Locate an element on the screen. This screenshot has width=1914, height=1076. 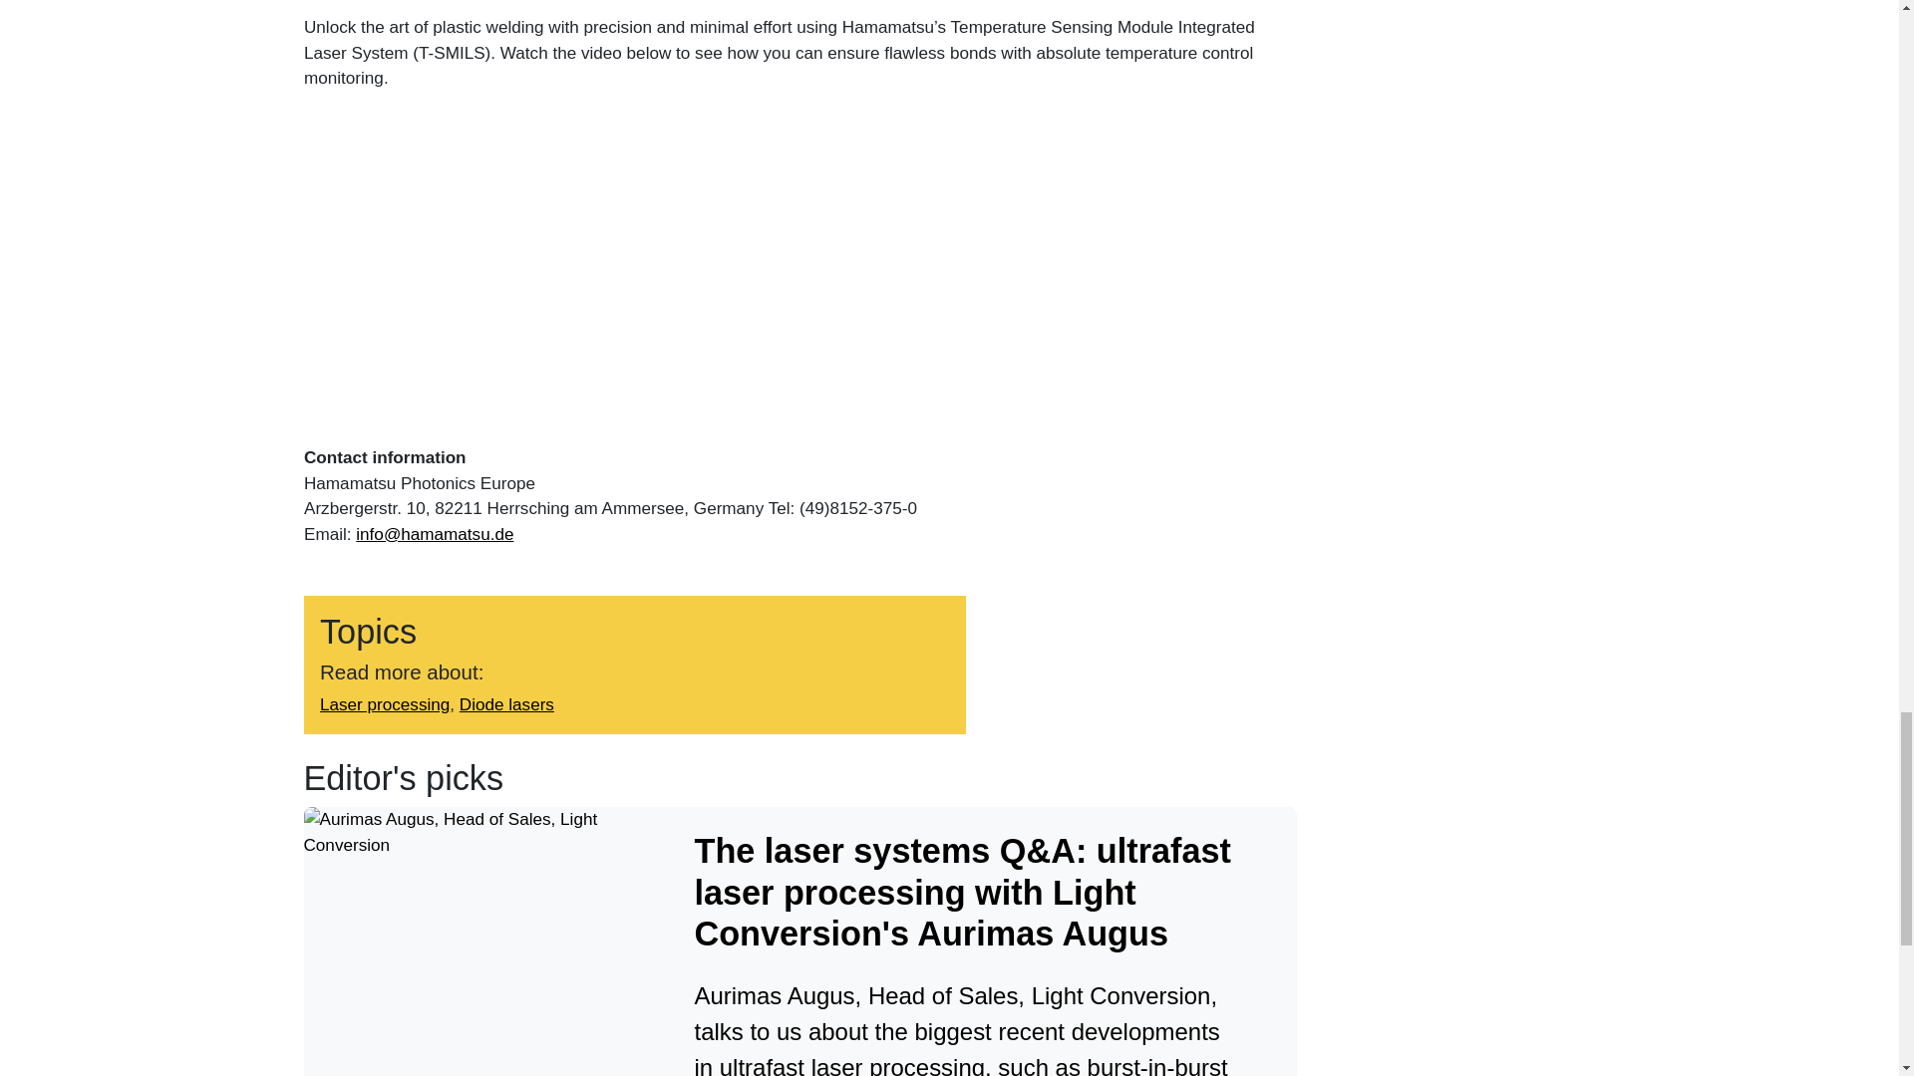
YouTube video player is located at coordinates (582, 265).